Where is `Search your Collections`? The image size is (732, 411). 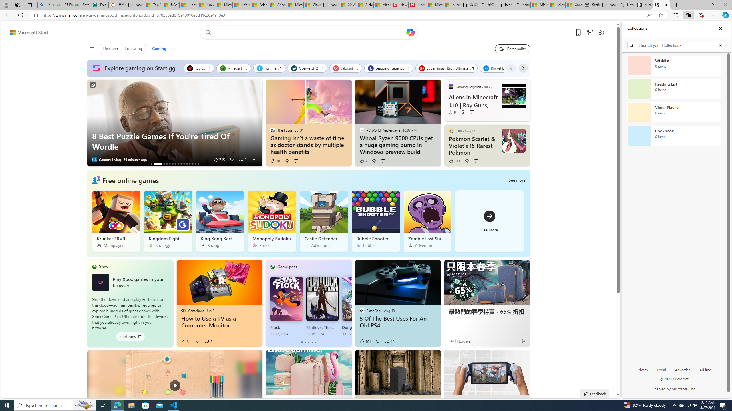 Search your Collections is located at coordinates (676, 45).